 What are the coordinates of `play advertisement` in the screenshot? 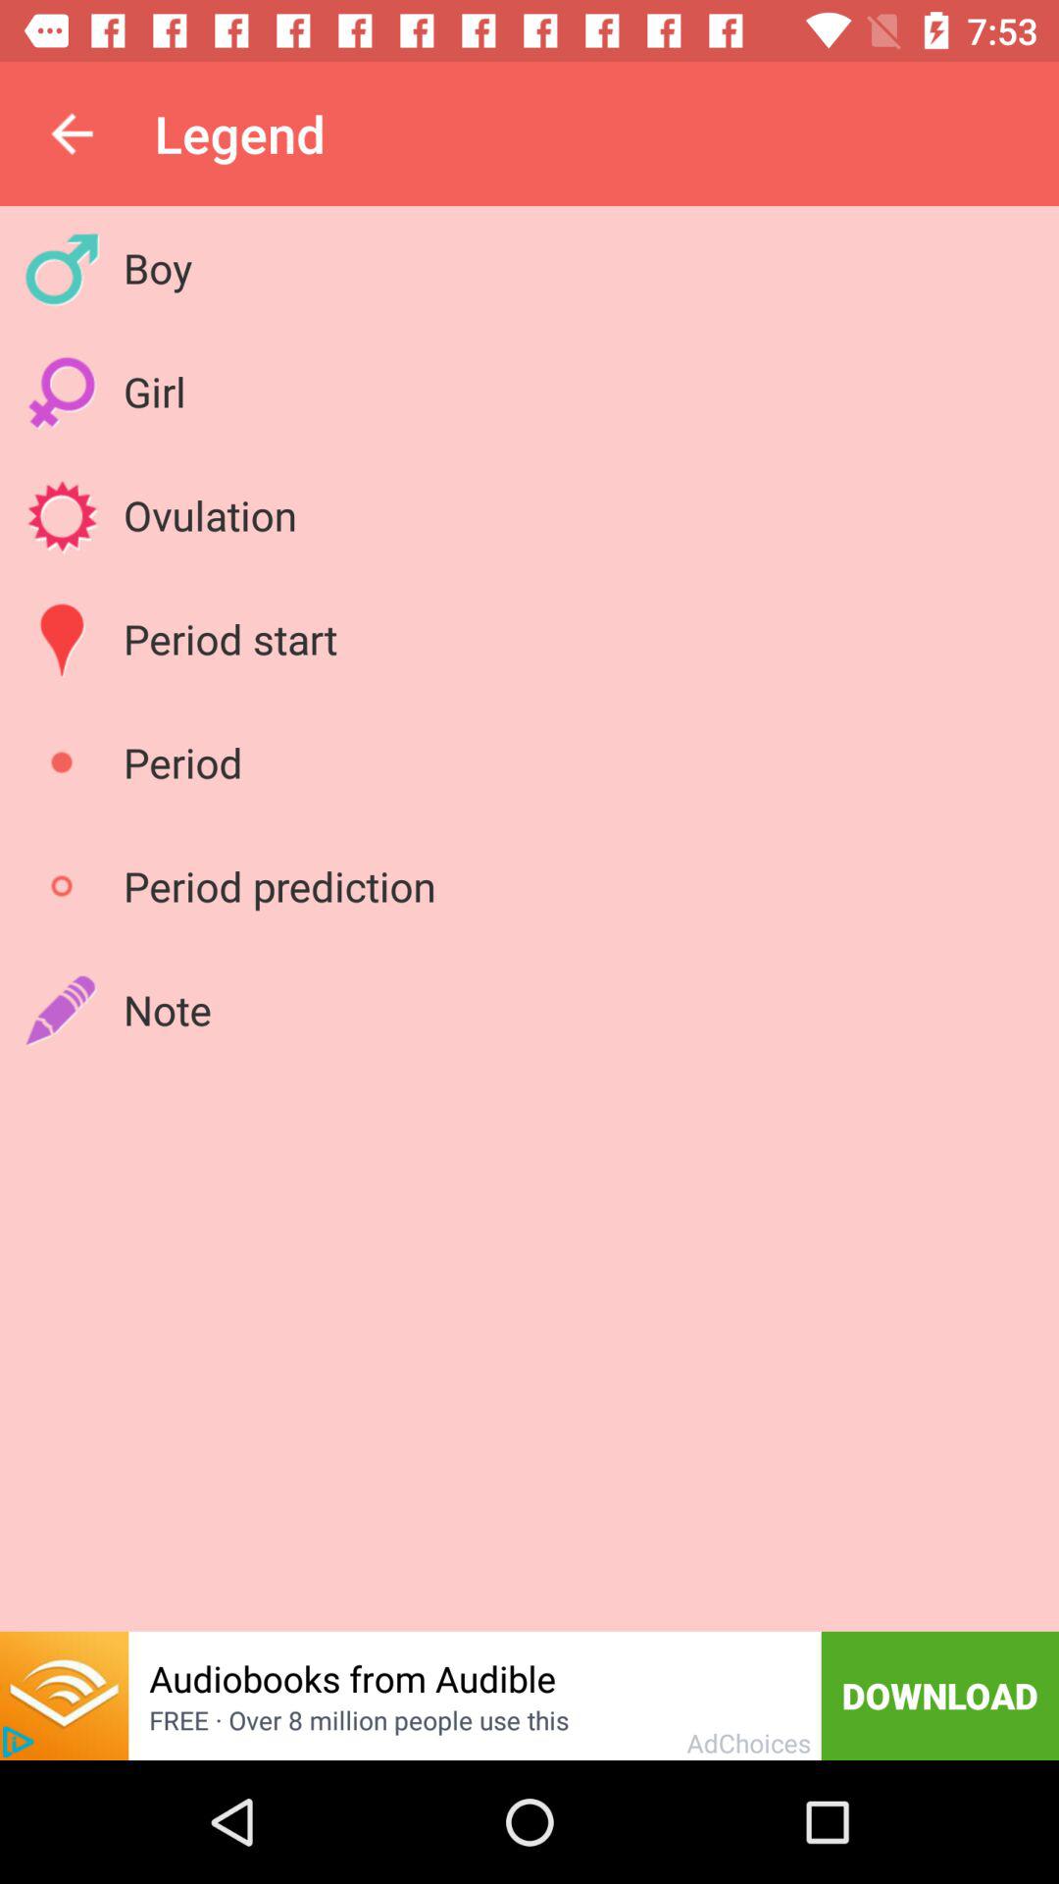 It's located at (18, 1742).